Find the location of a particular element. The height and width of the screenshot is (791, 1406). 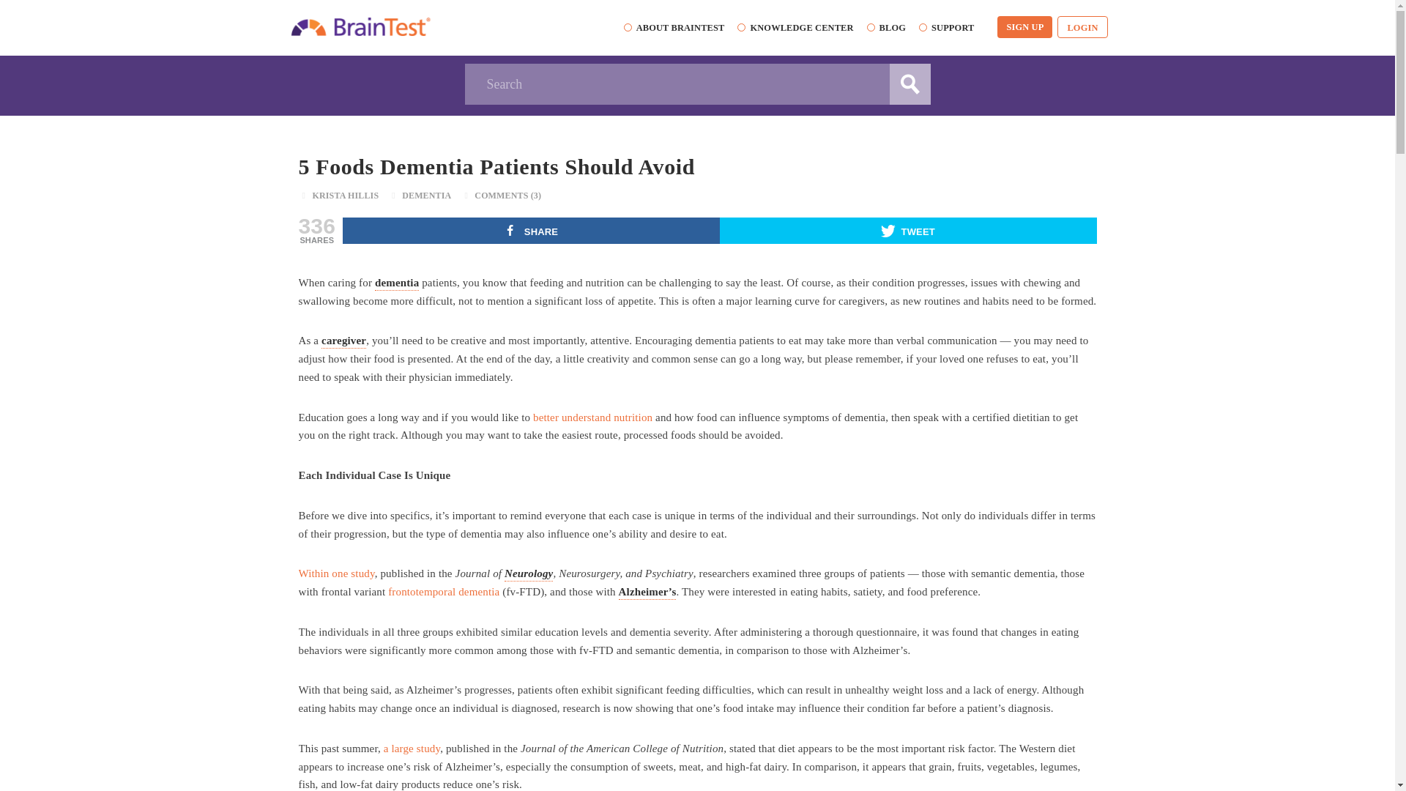

KRISTA HILLIS is located at coordinates (345, 196).